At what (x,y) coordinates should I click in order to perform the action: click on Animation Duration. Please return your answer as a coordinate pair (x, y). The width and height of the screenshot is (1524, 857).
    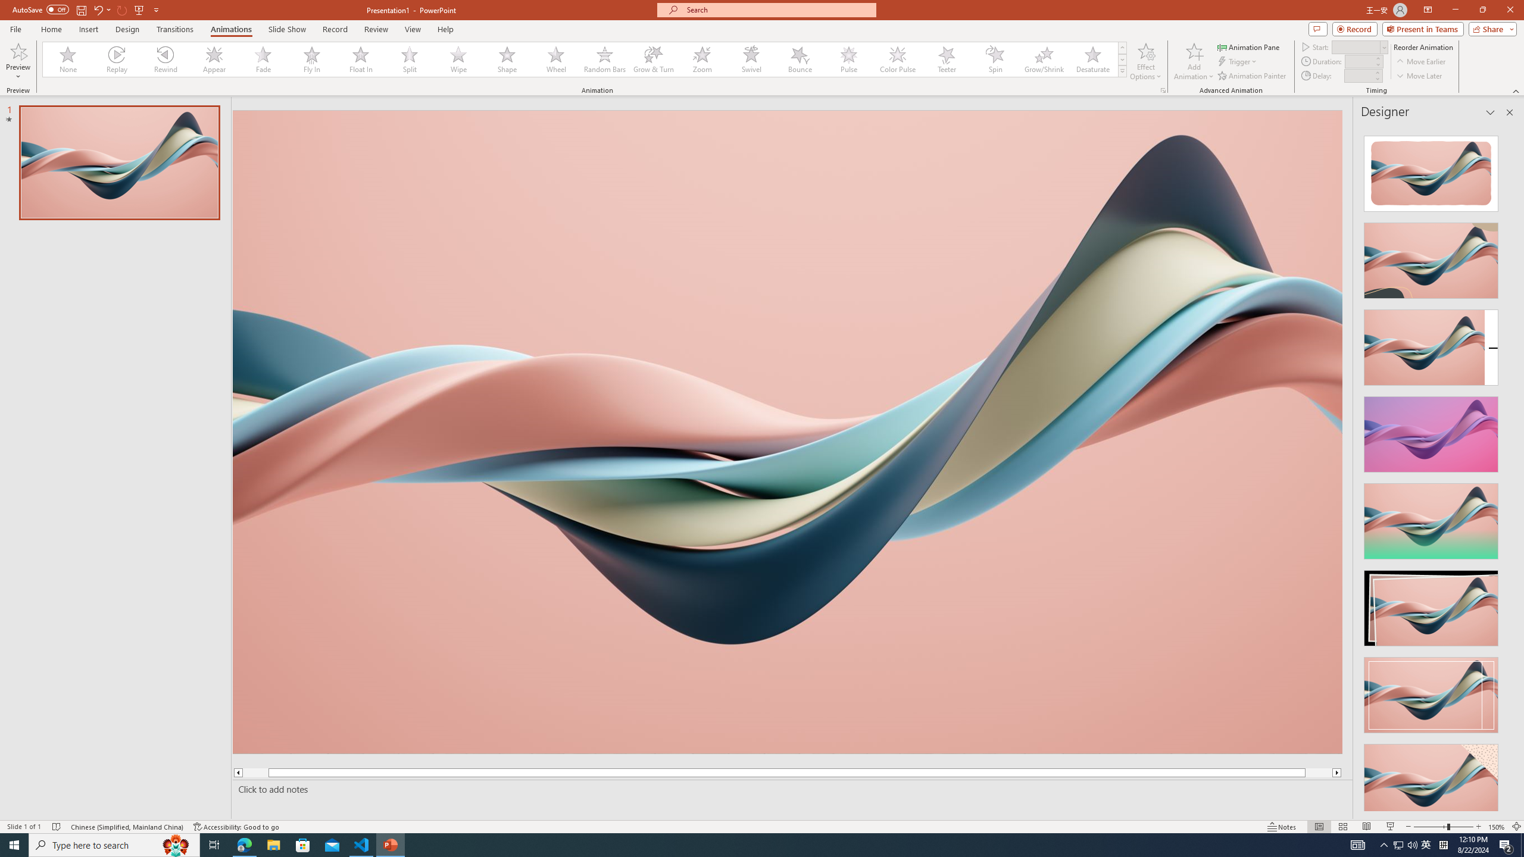
    Looking at the image, I should click on (1359, 61).